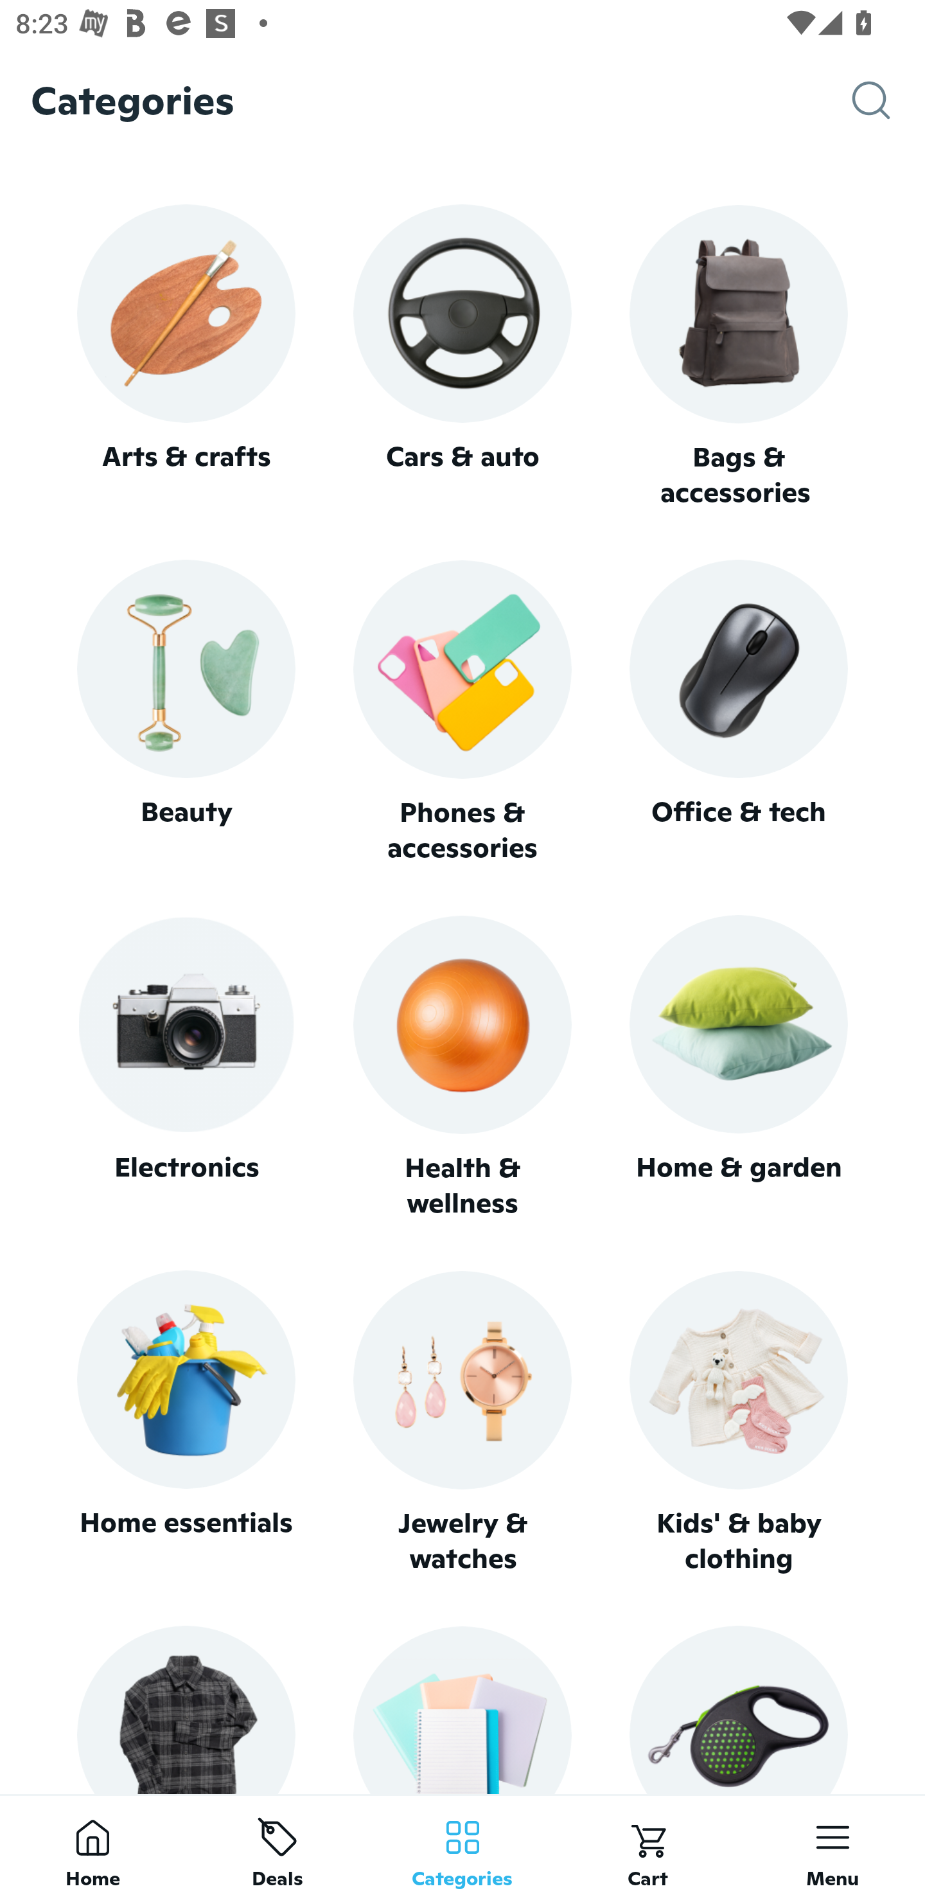  I want to click on Jewelry & watches, so click(463, 1423).